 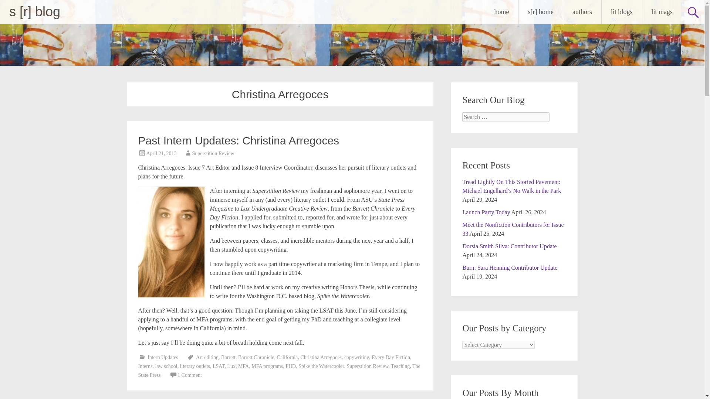 I want to click on Every Day Fiction, so click(x=391, y=358).